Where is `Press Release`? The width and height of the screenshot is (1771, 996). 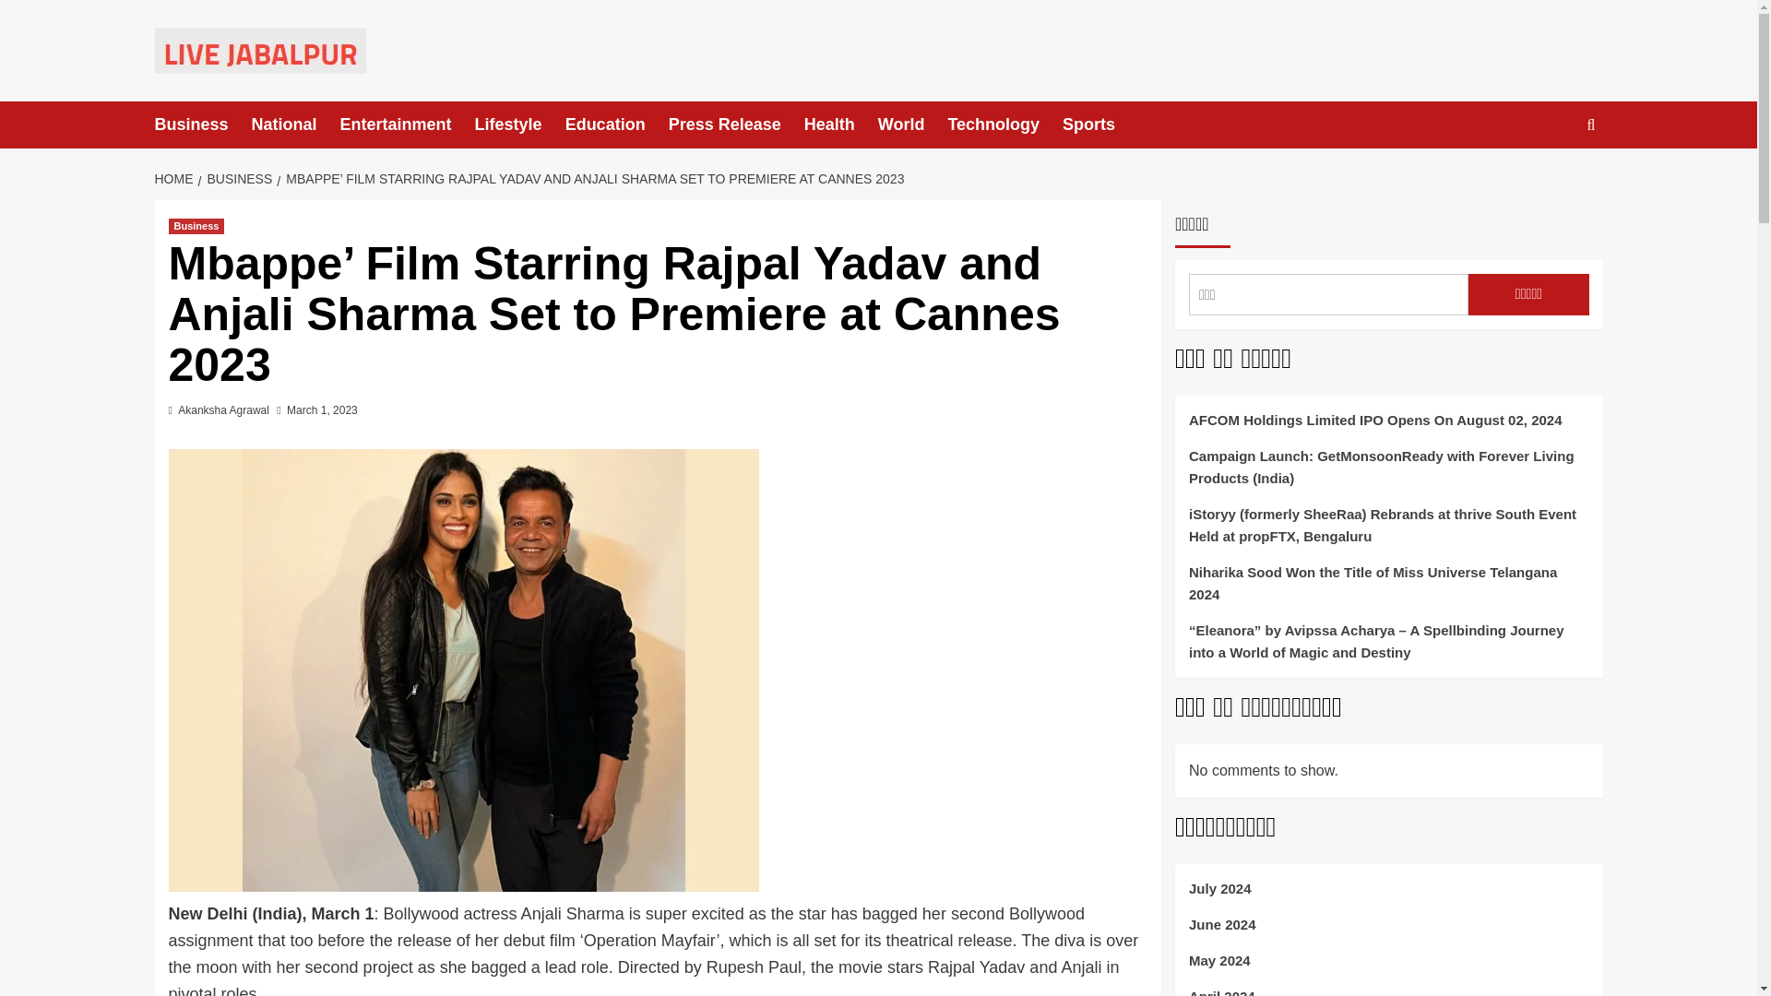 Press Release is located at coordinates (736, 125).